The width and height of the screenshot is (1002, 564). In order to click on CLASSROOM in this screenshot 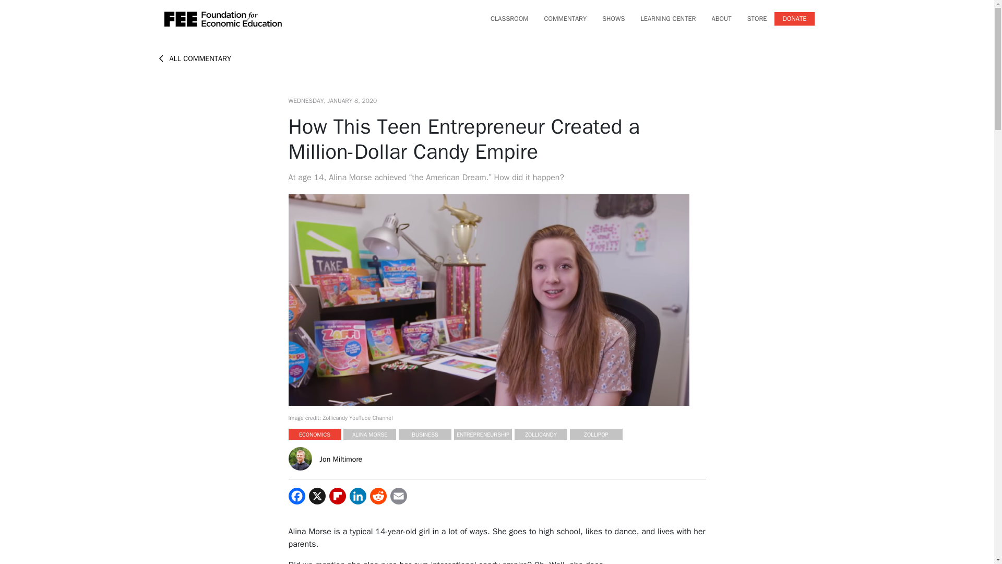, I will do `click(509, 18)`.